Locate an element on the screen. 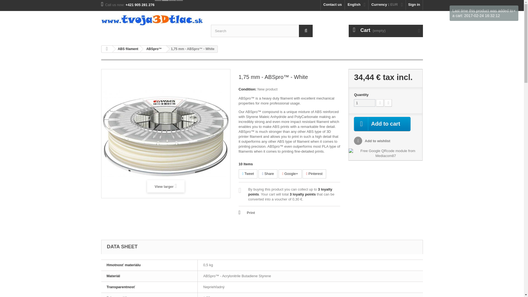 The height and width of the screenshot is (297, 528). Return to Home is located at coordinates (107, 49).